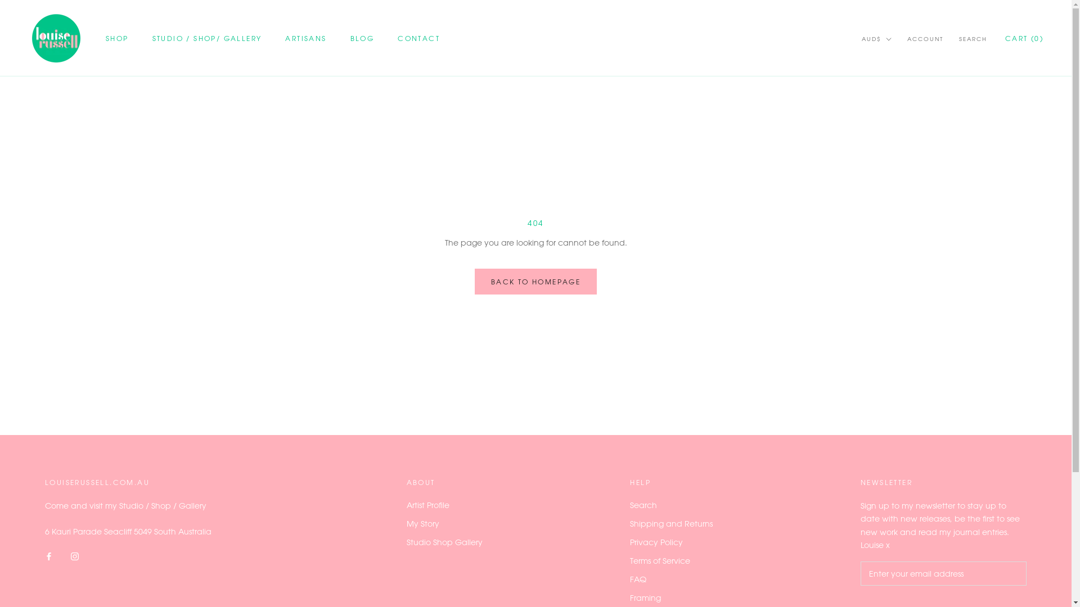 This screenshot has width=1080, height=607. Describe the element at coordinates (444, 524) in the screenshot. I see `My Story` at that location.